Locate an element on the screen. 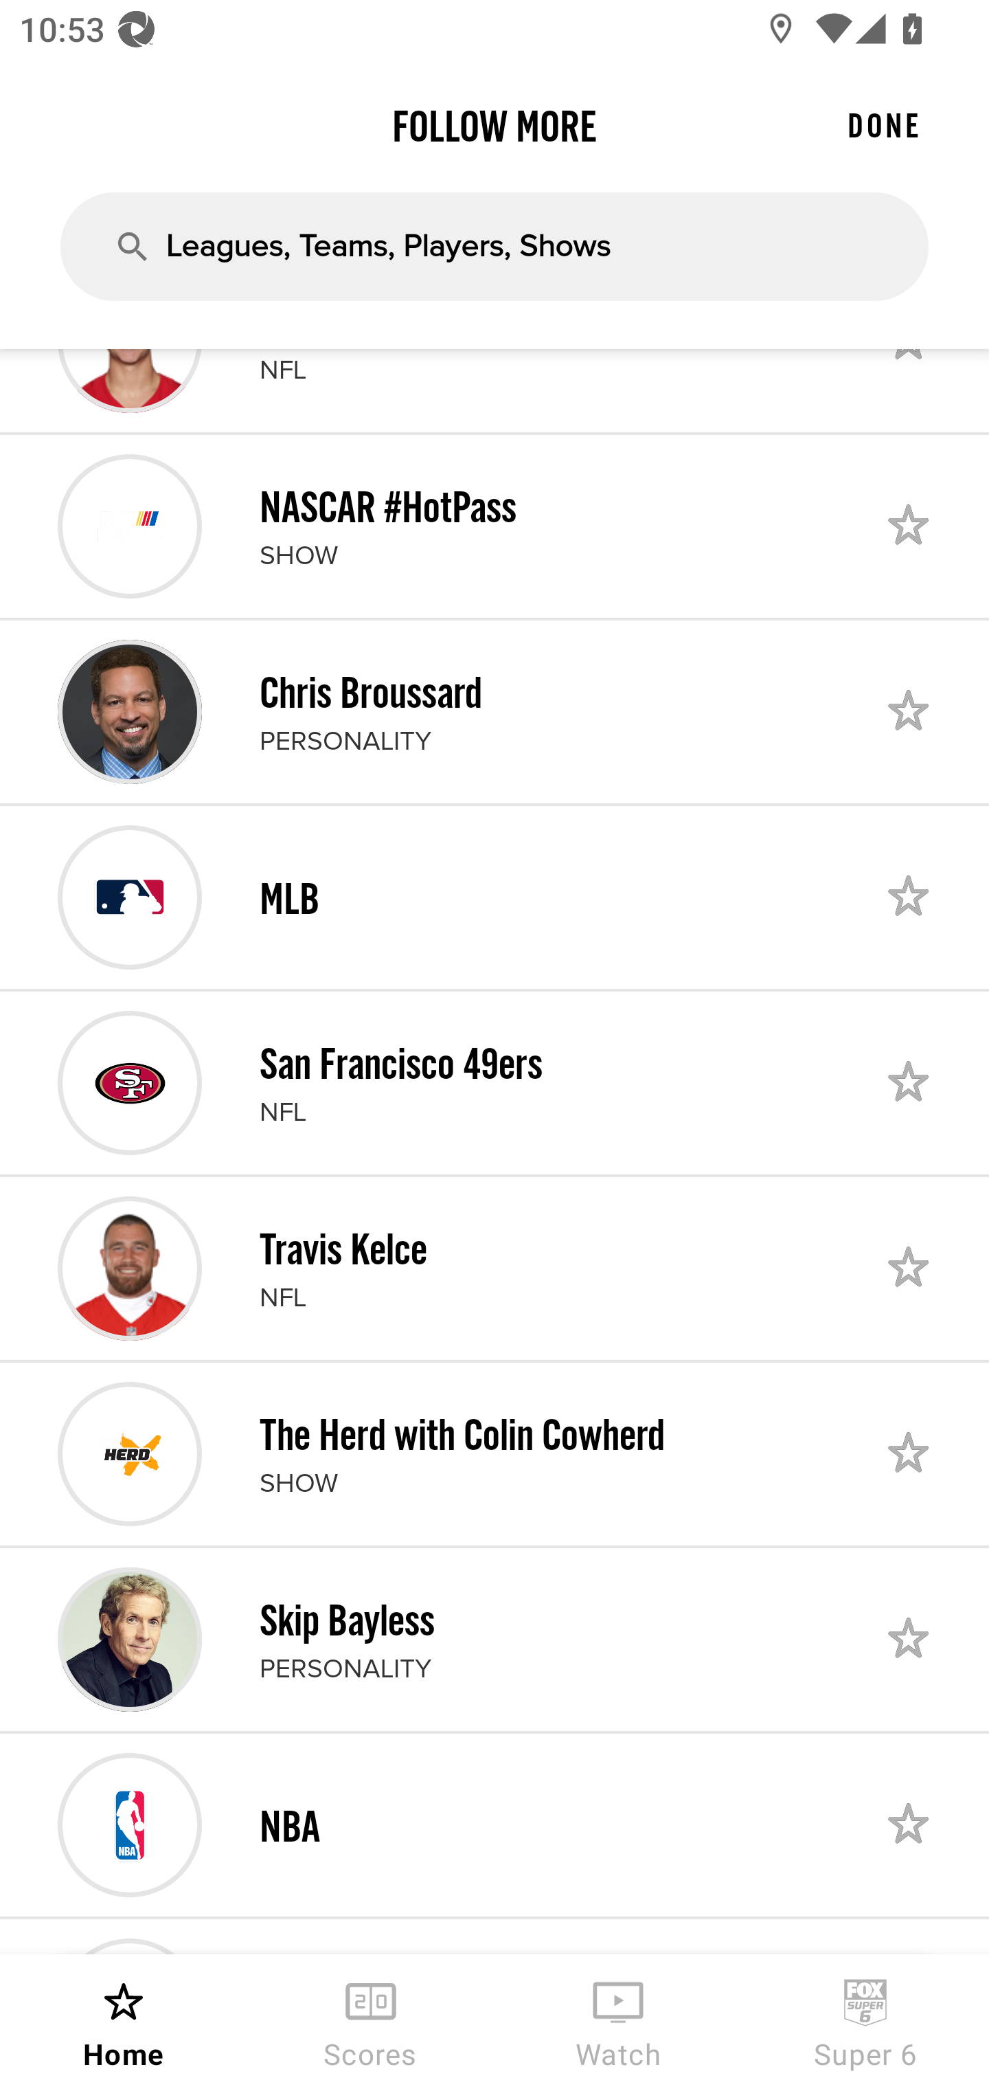 Image resolution: width=989 pixels, height=2089 pixels. Scores is located at coordinates (371, 2022).